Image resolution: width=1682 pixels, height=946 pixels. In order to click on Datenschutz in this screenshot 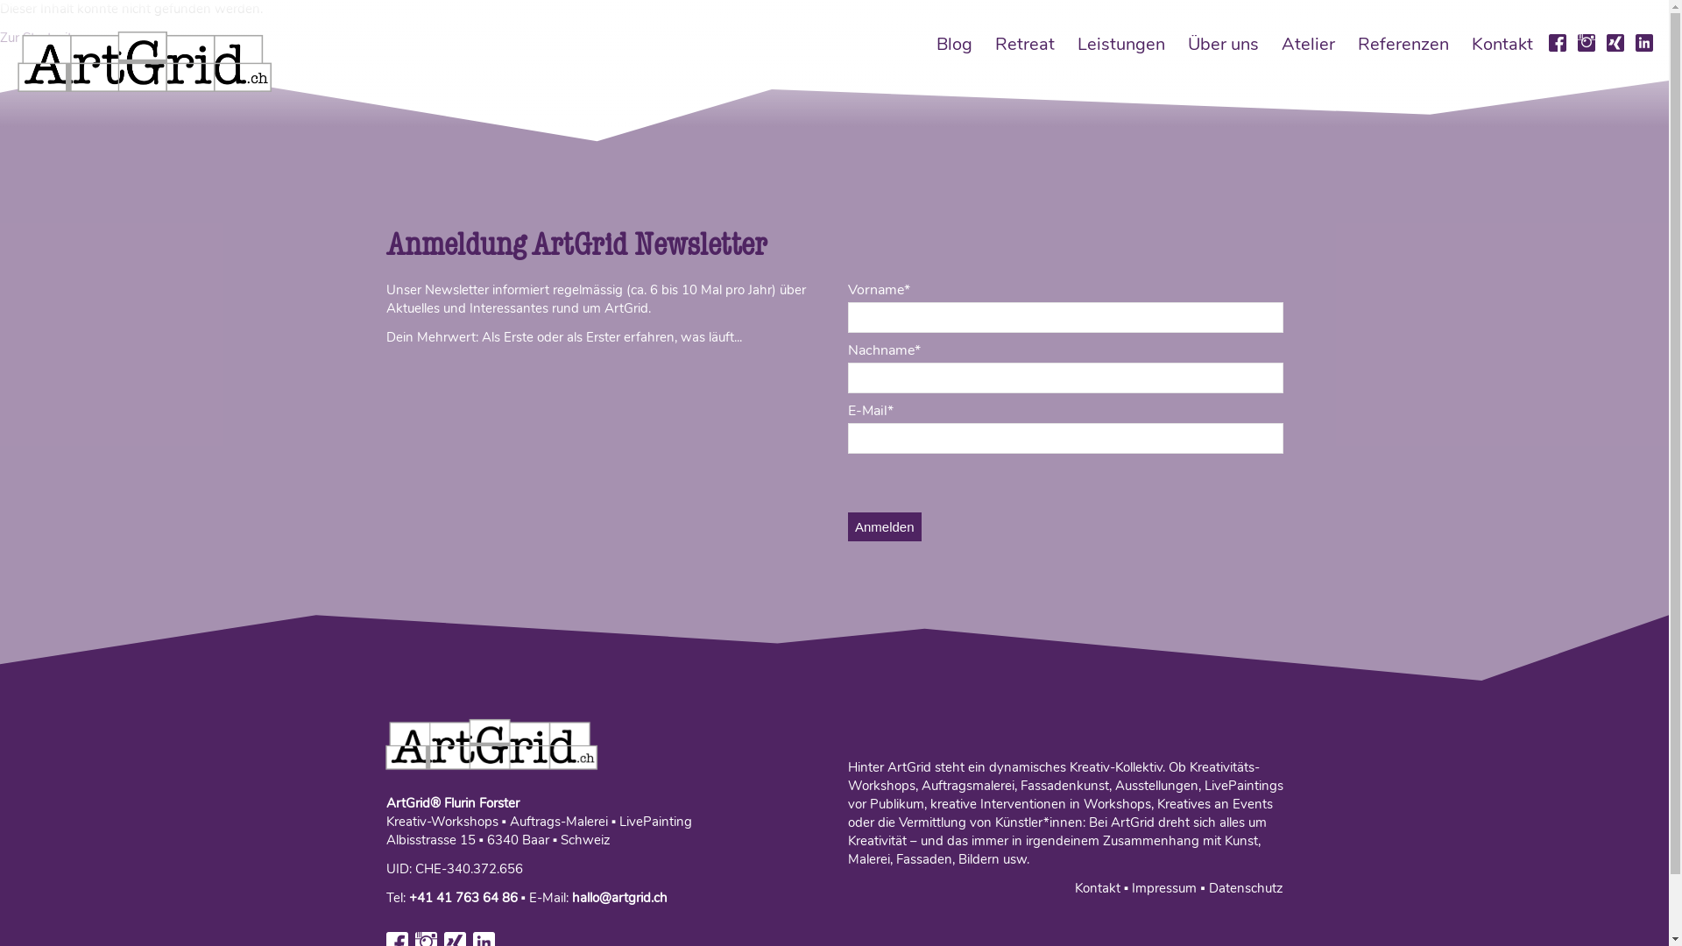, I will do `click(1241, 888)`.